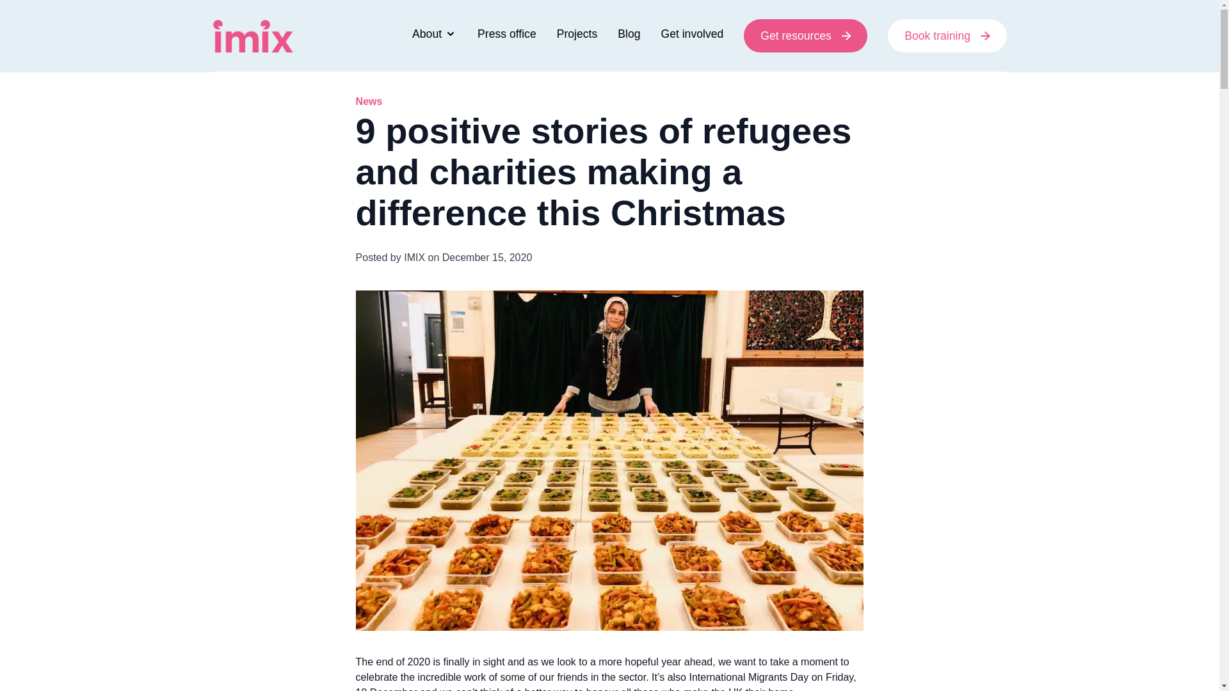  I want to click on Get involved, so click(692, 36).